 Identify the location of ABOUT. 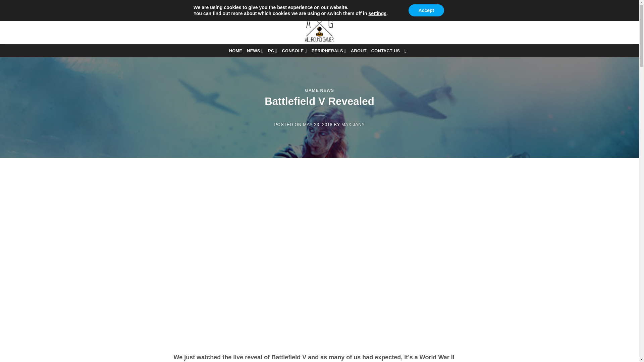
(359, 51).